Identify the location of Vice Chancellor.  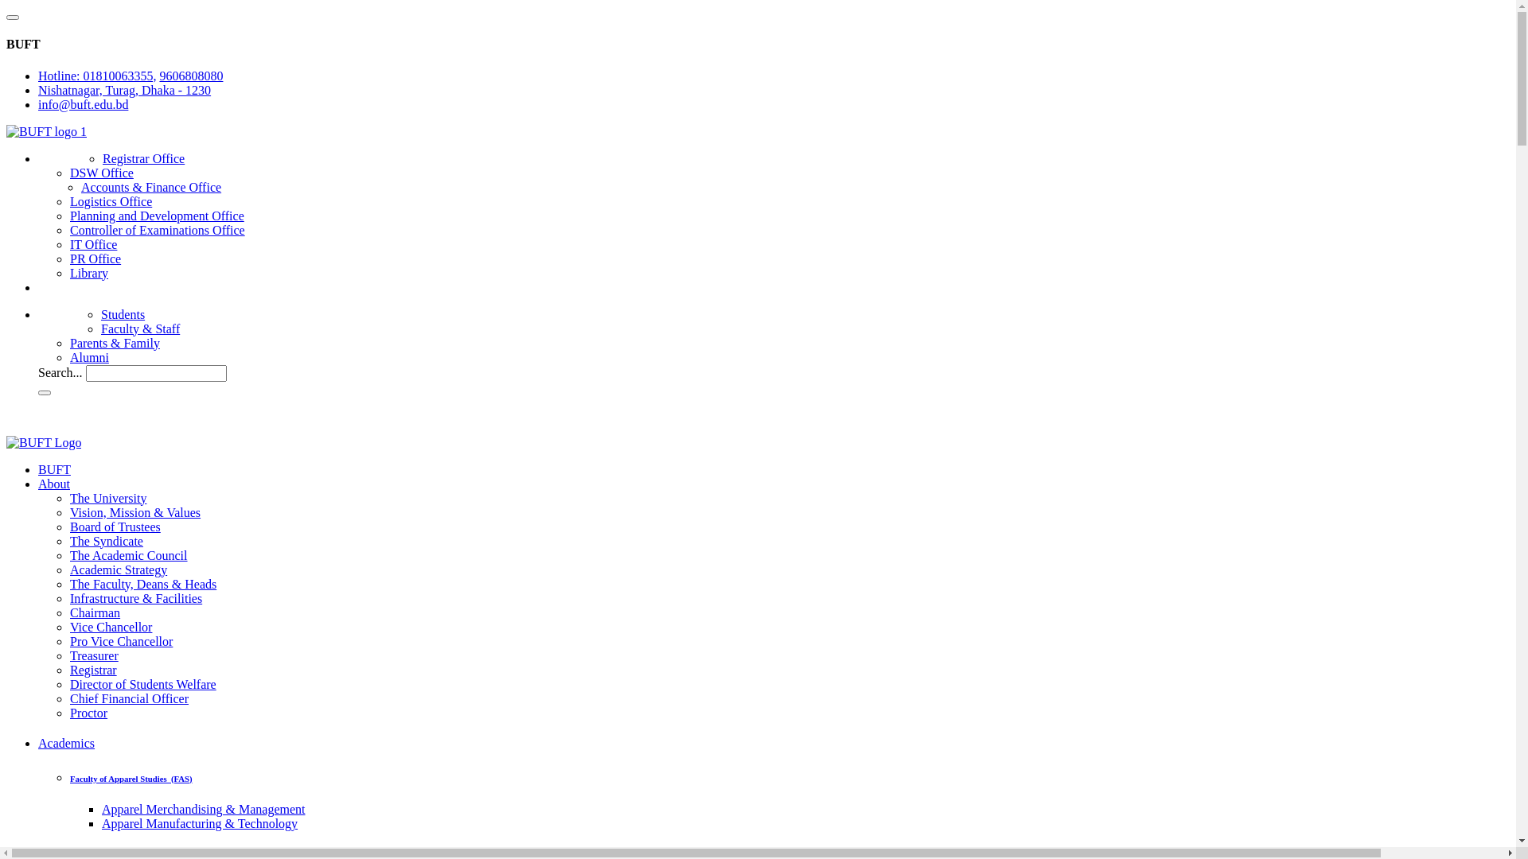
(111, 627).